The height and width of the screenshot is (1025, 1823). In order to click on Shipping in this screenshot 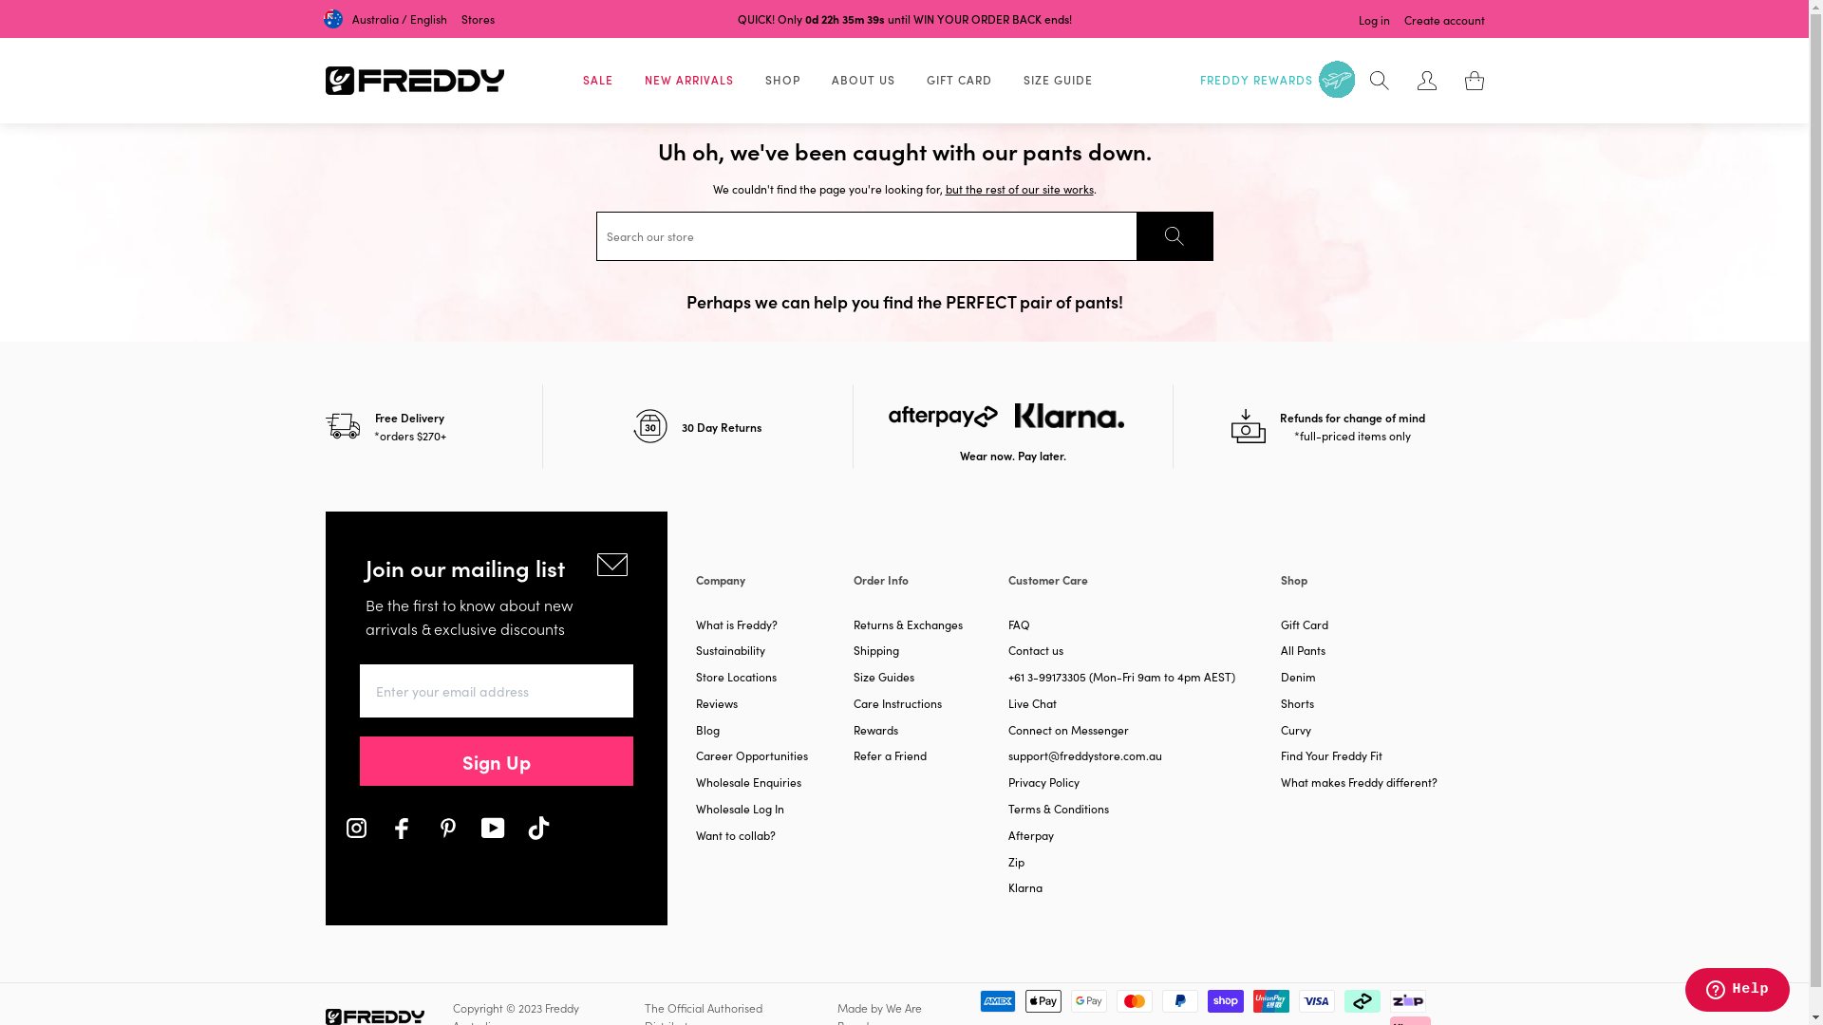, I will do `click(876, 651)`.